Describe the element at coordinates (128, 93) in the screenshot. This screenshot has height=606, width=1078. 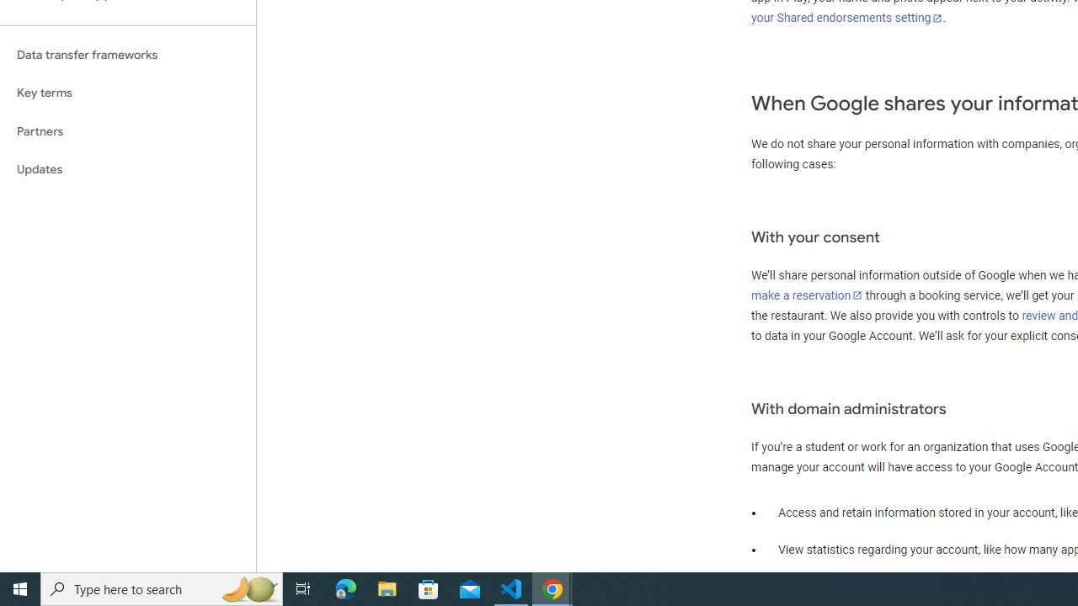
I see `Key terms` at that location.